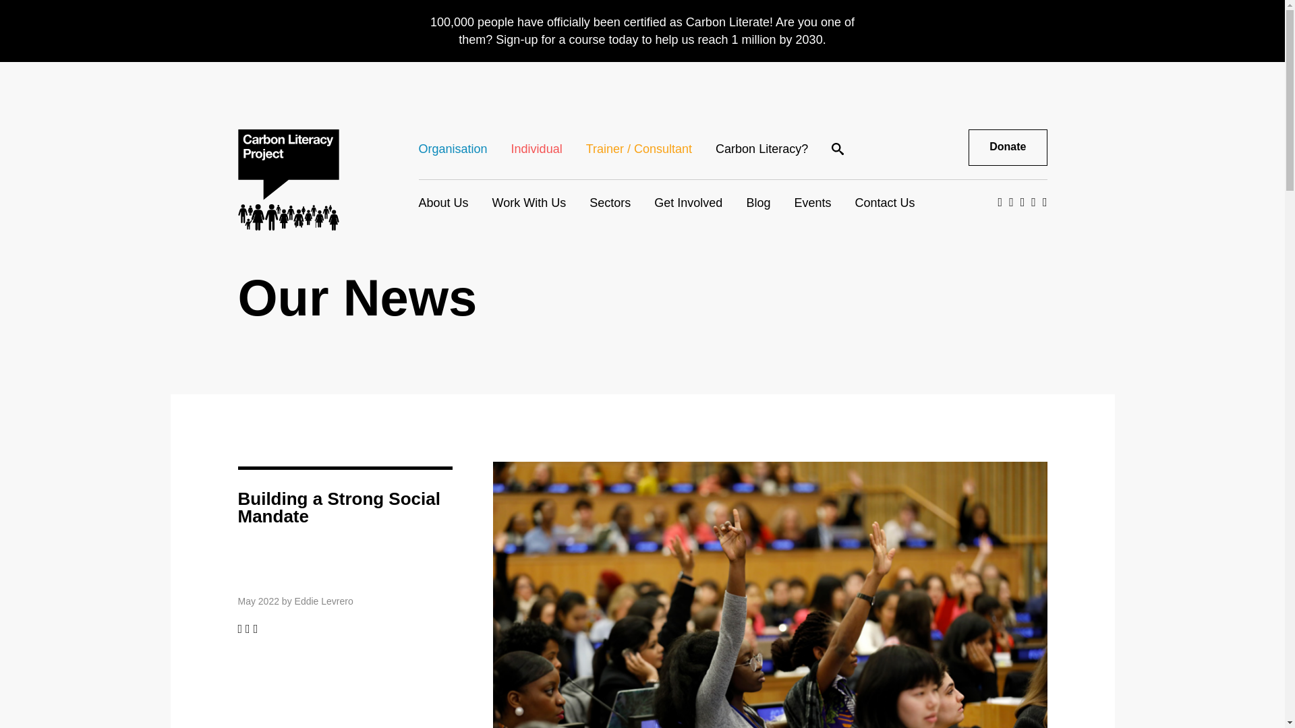  Describe the element at coordinates (610, 202) in the screenshot. I see `Sectors` at that location.